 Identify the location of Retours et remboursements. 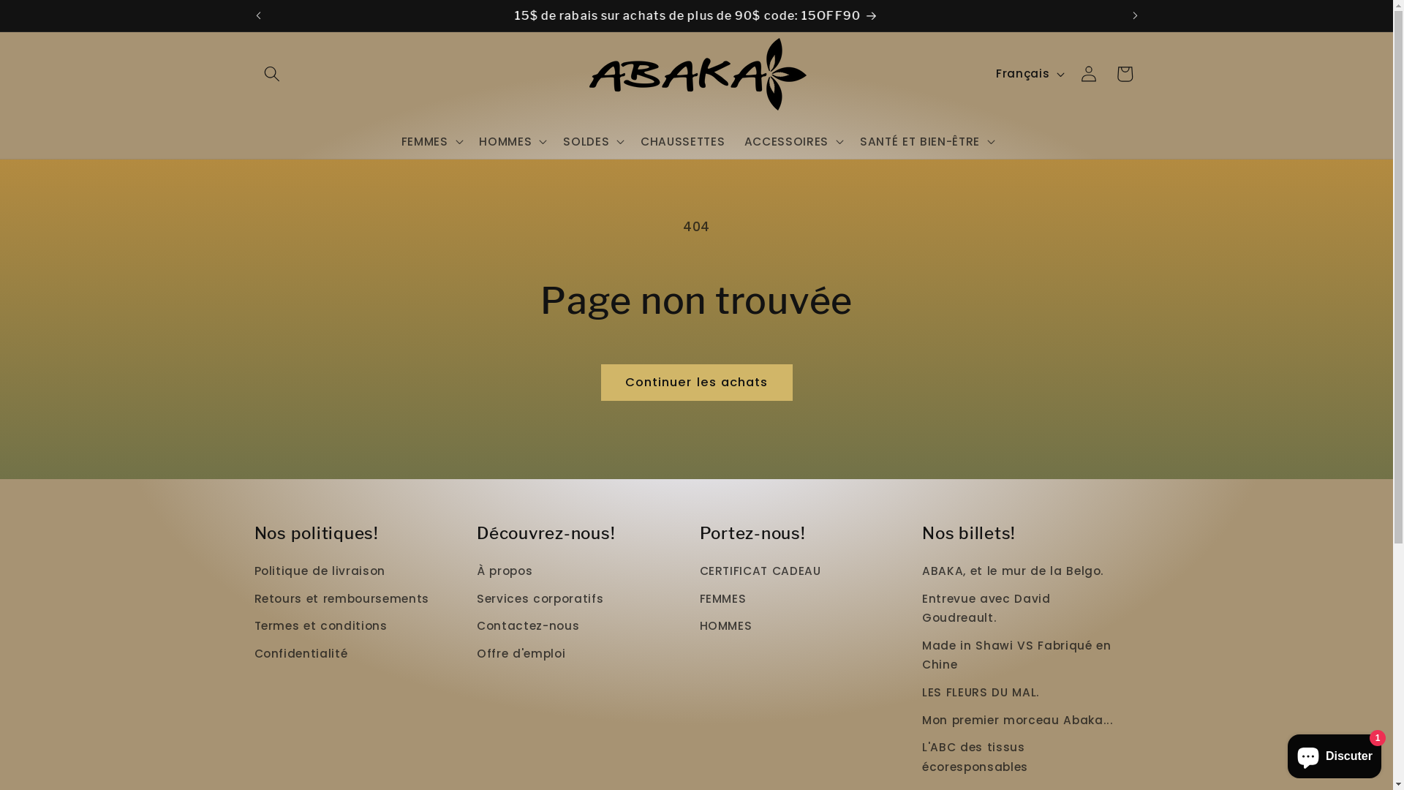
(342, 599).